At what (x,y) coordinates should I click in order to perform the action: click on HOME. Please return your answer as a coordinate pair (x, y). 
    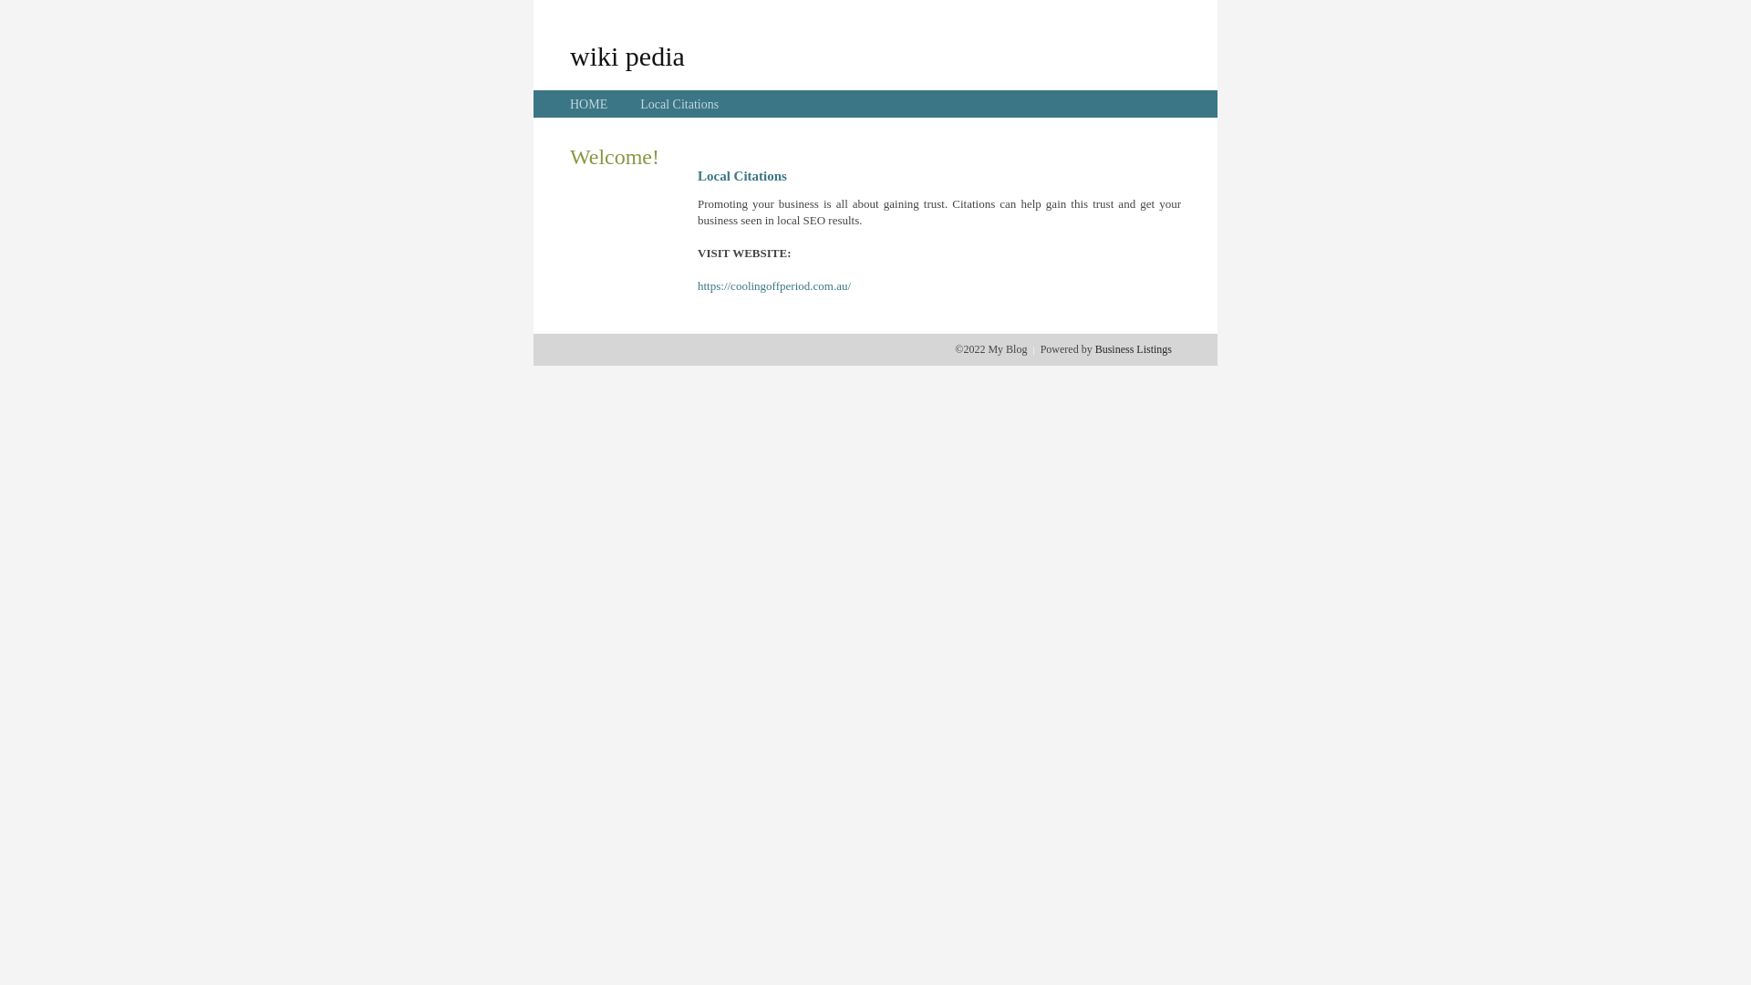
    Looking at the image, I should click on (589, 104).